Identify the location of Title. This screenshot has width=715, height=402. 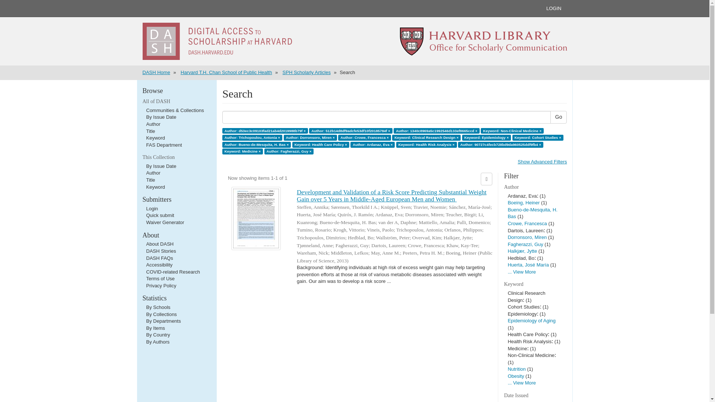
(150, 180).